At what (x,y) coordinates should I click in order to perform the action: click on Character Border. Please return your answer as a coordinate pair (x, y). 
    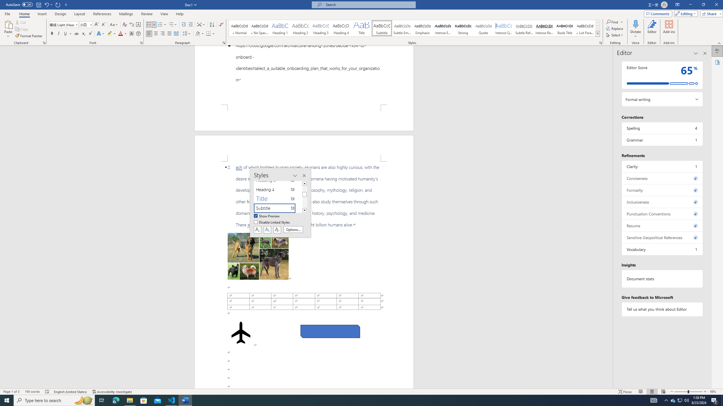
    Looking at the image, I should click on (138, 25).